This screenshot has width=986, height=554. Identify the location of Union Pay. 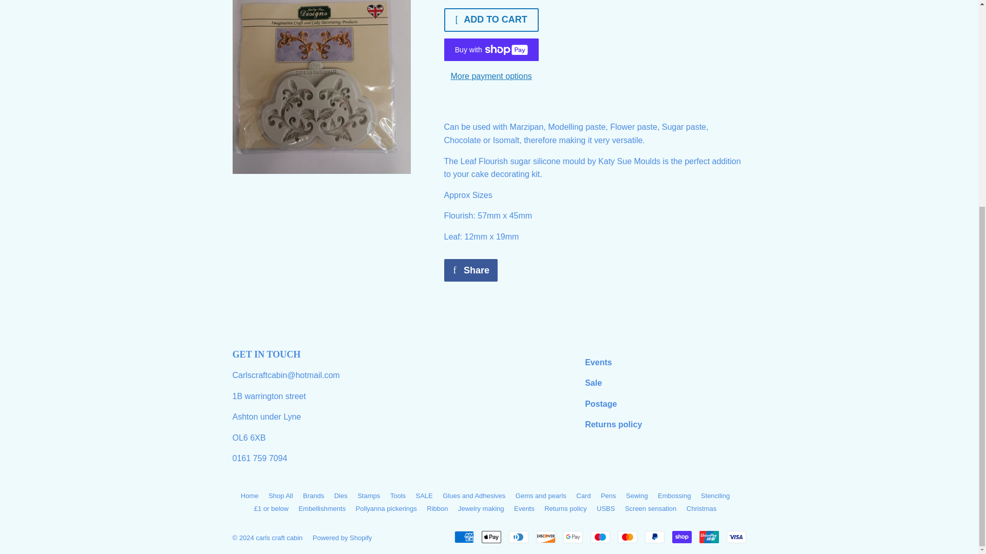
(709, 537).